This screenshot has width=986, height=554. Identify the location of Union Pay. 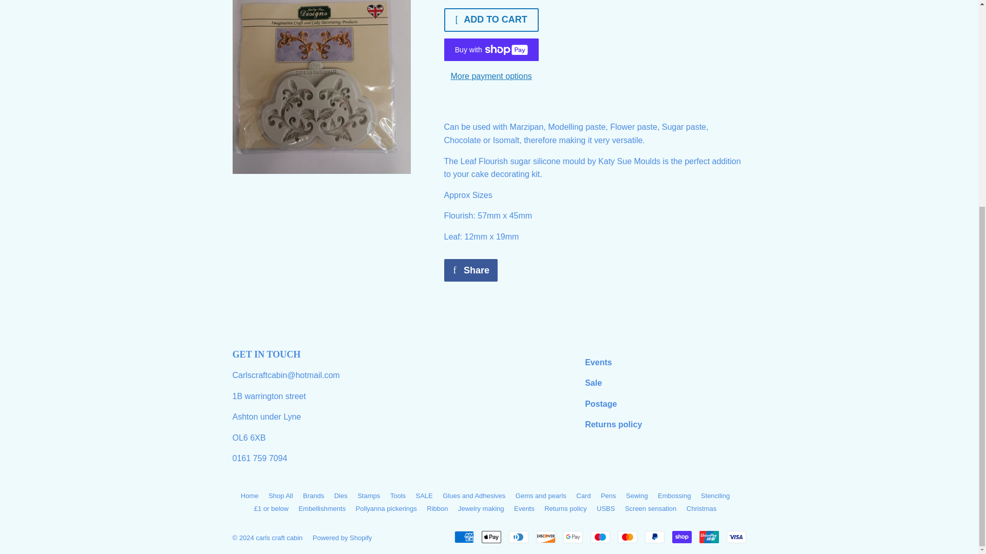
(709, 537).